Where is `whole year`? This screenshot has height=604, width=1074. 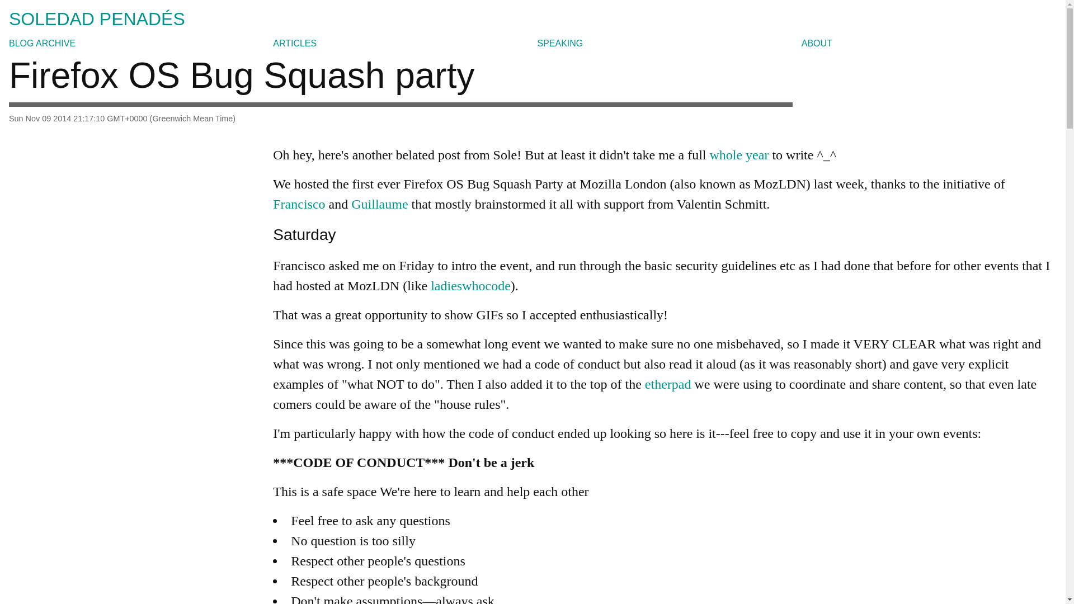
whole year is located at coordinates (738, 154).